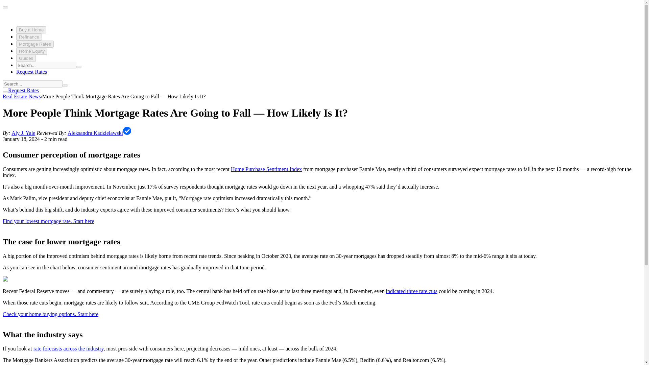  I want to click on Buy a Home, so click(31, 30).